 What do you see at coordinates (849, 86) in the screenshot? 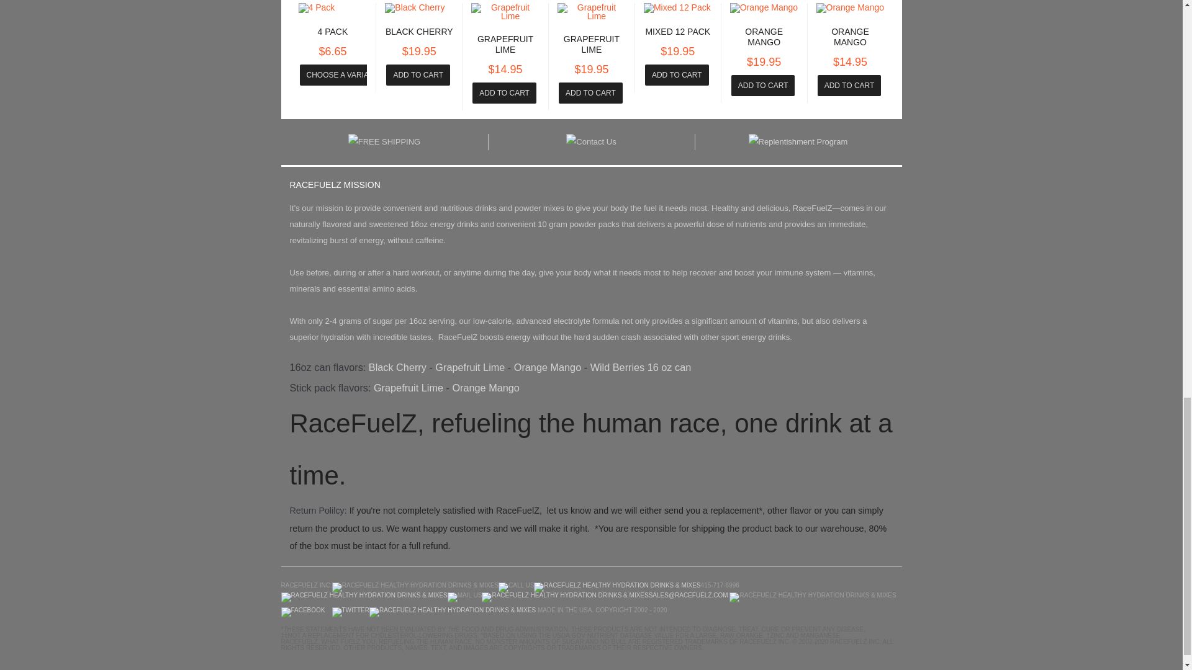
I see `Add to Cart` at bounding box center [849, 86].